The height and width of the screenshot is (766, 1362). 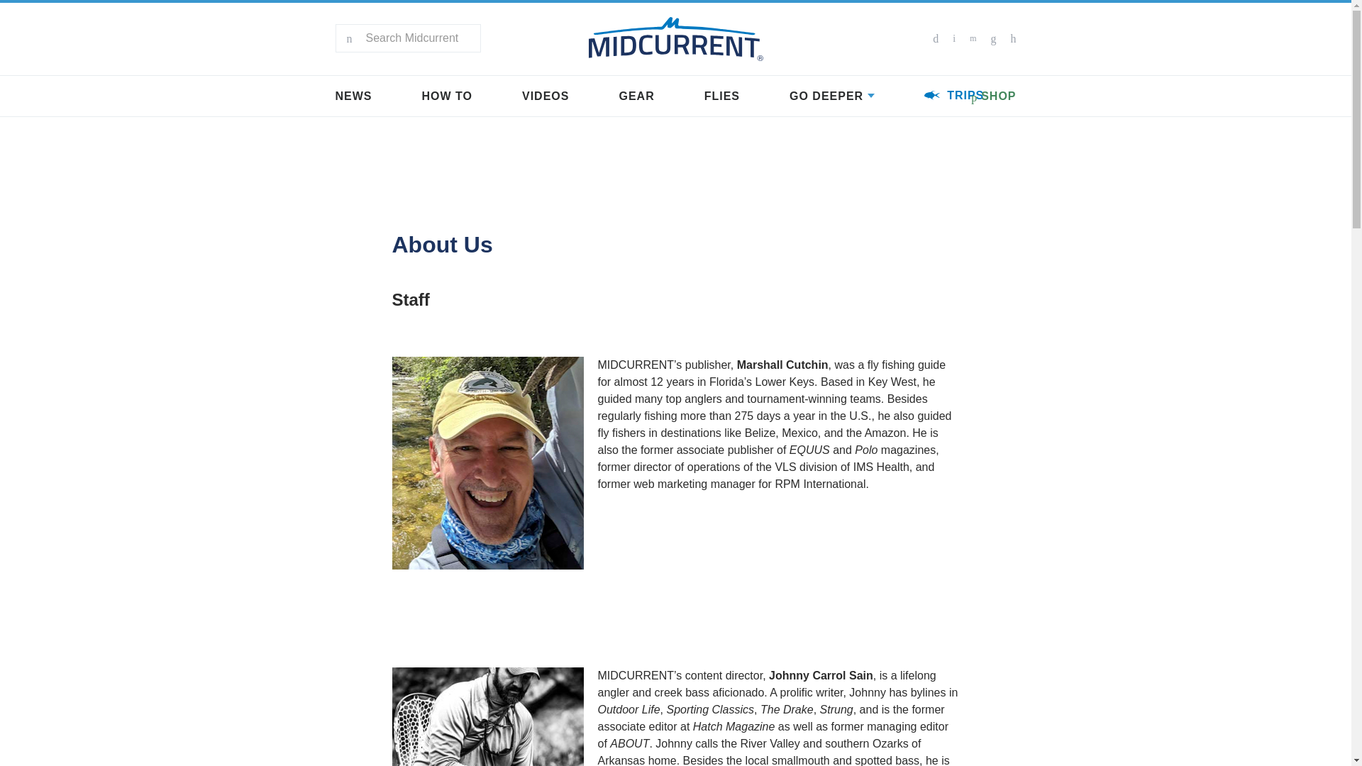 I want to click on SHOP, so click(x=993, y=98).